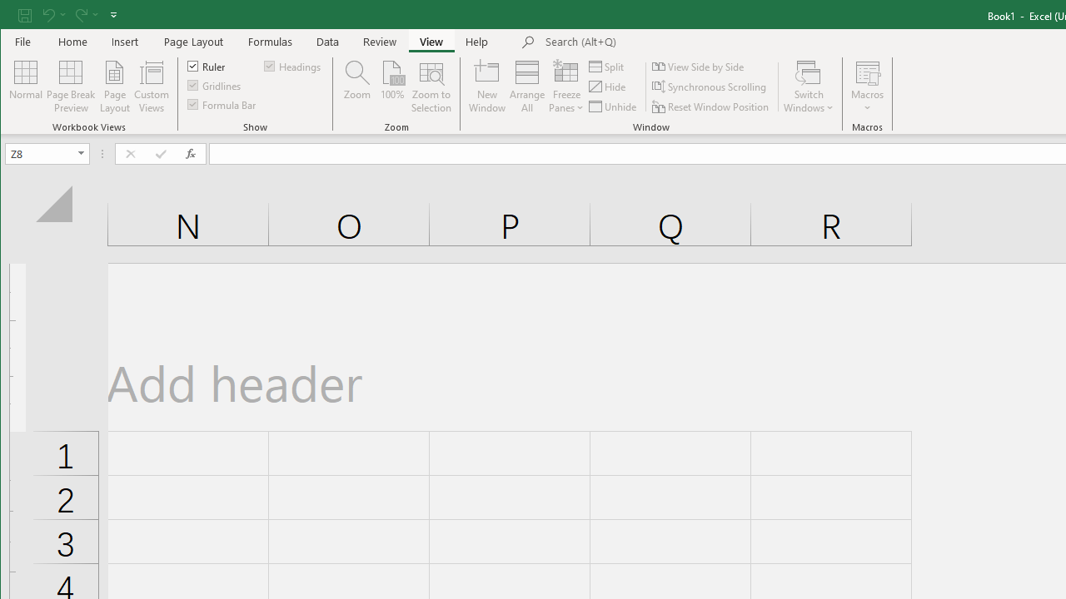 This screenshot has height=599, width=1066. I want to click on View Macros, so click(868, 72).